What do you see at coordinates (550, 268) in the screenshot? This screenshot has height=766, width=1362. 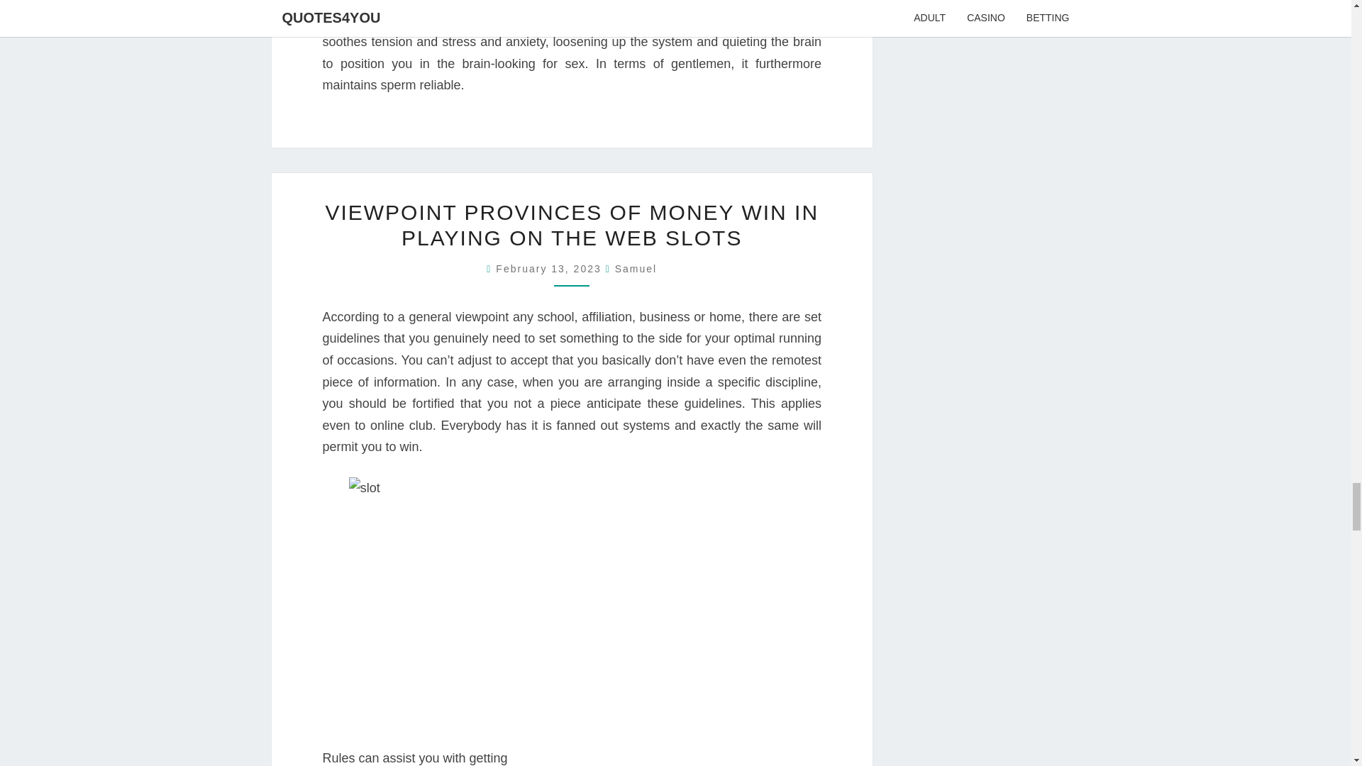 I see `10:04 am` at bounding box center [550, 268].